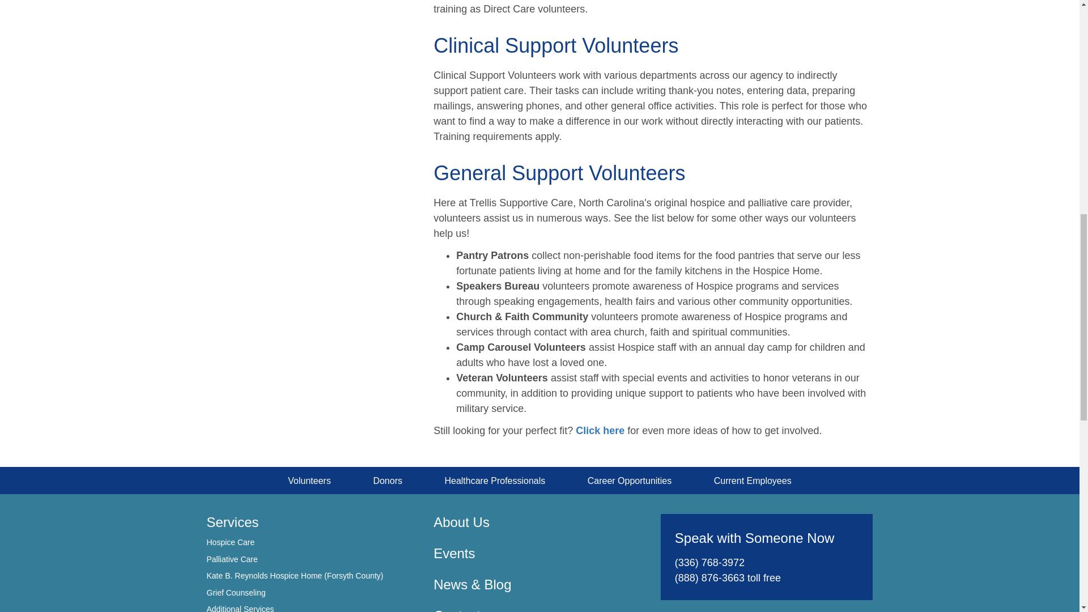 This screenshot has height=612, width=1088. Describe the element at coordinates (232, 522) in the screenshot. I see `Services` at that location.